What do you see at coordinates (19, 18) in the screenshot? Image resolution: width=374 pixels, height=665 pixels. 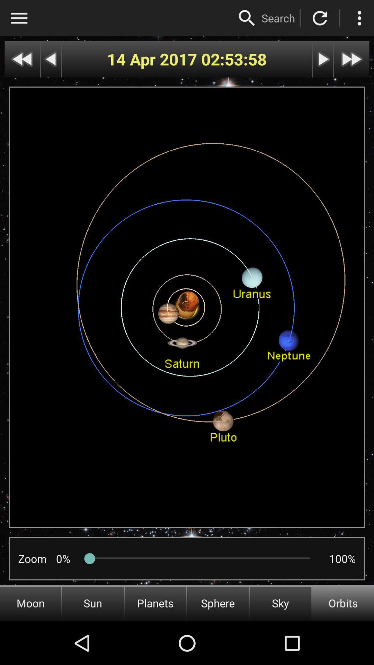 I see `menu` at bounding box center [19, 18].